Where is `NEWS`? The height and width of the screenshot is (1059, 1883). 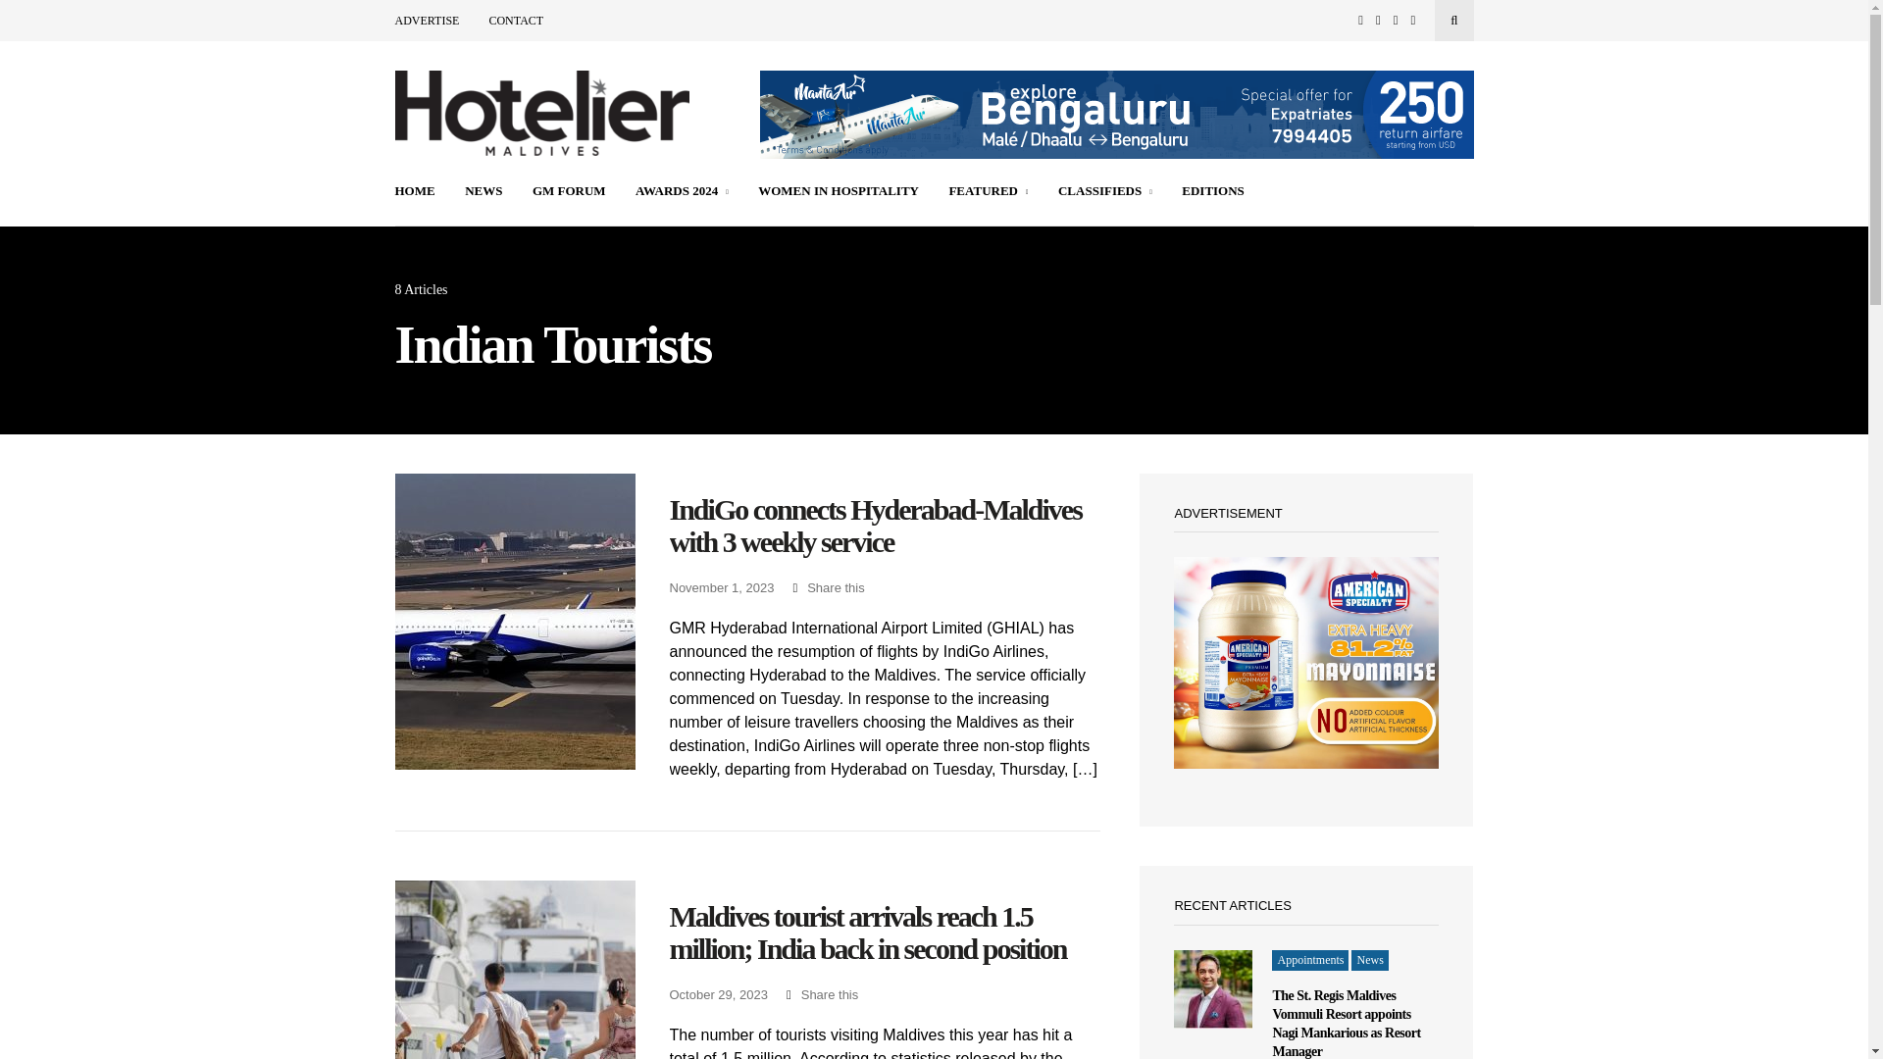 NEWS is located at coordinates (483, 192).